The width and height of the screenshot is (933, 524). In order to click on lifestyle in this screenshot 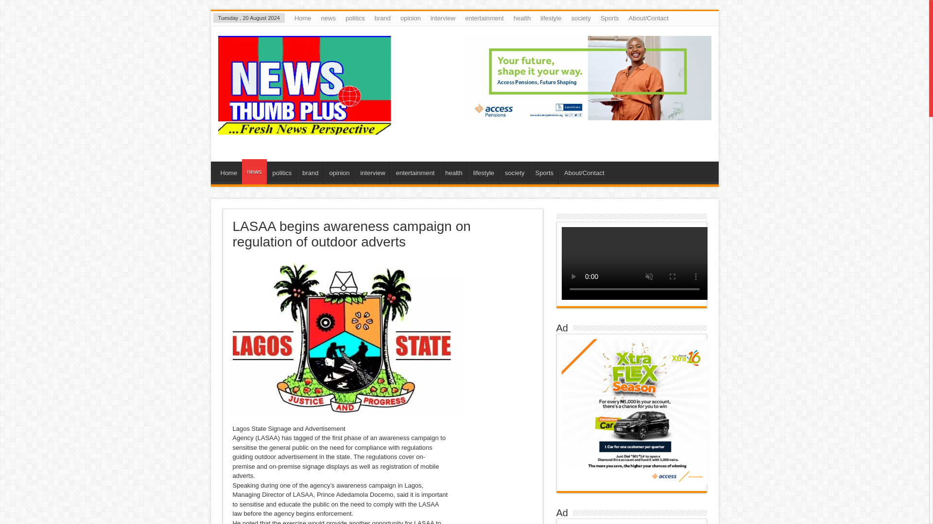, I will do `click(484, 173)`.